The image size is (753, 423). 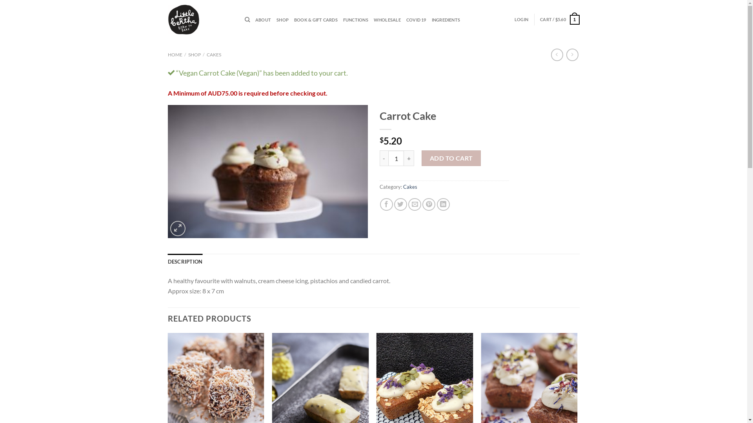 I want to click on COVID 19, so click(x=417, y=20).